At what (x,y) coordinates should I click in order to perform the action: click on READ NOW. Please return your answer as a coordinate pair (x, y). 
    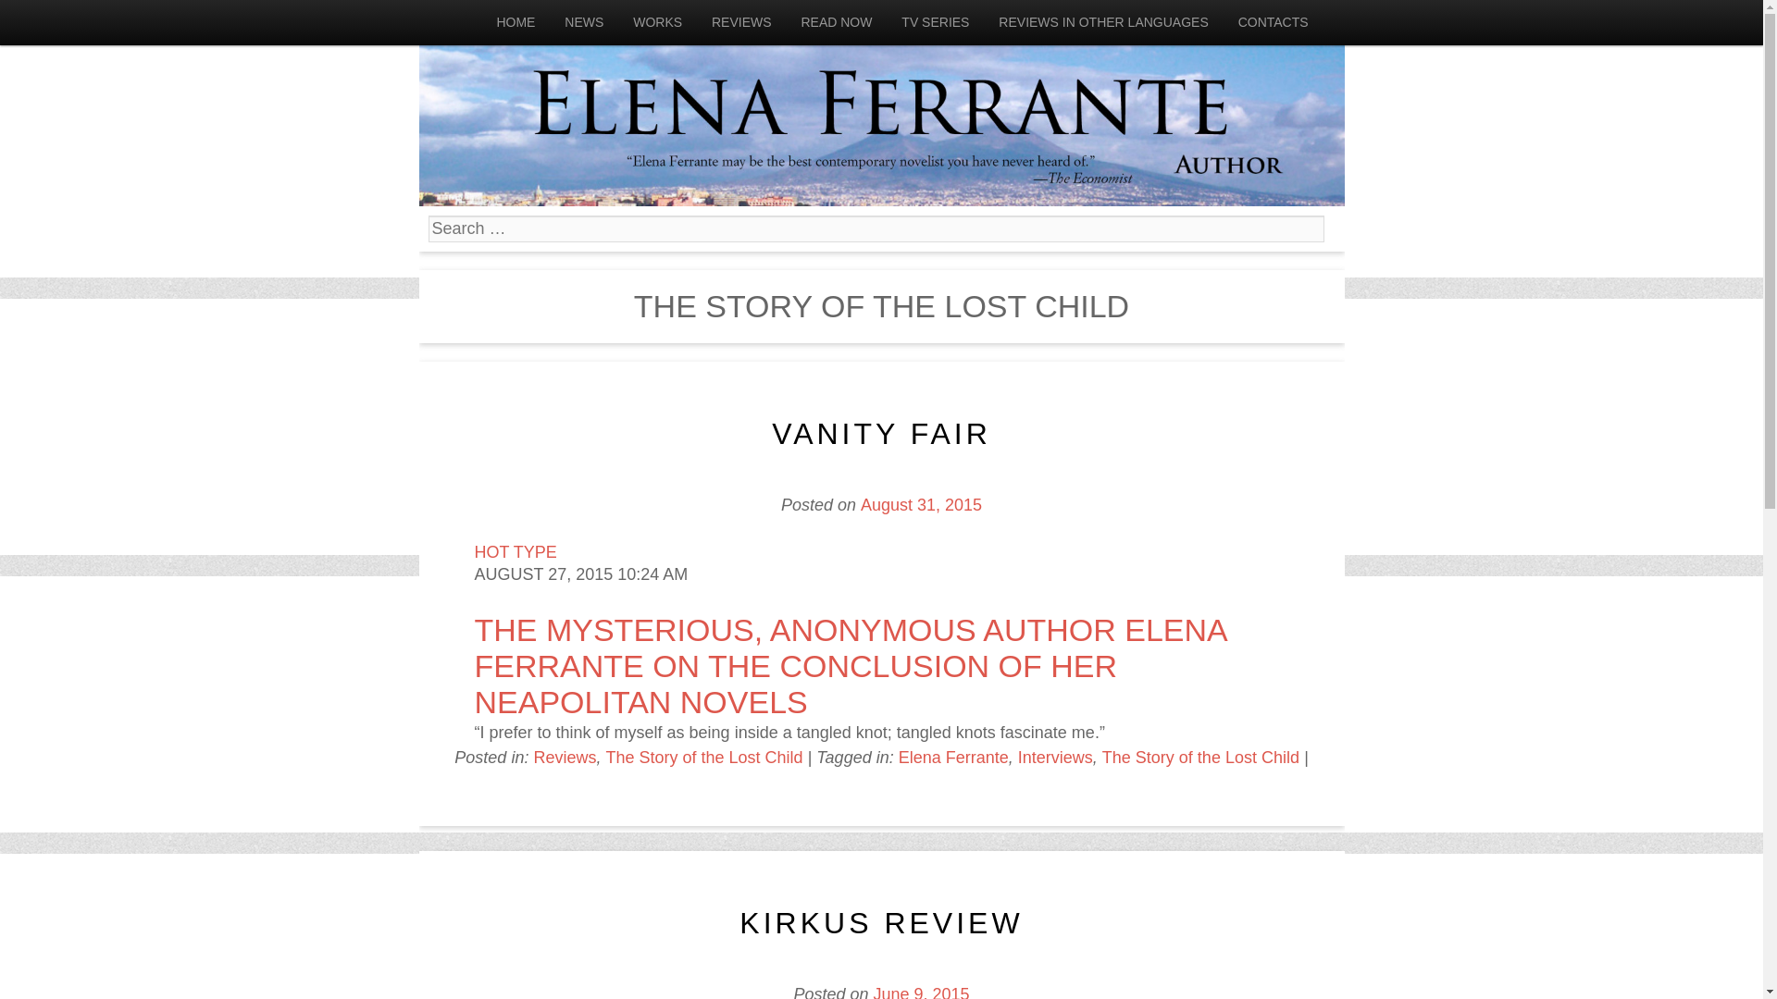
    Looking at the image, I should click on (836, 22).